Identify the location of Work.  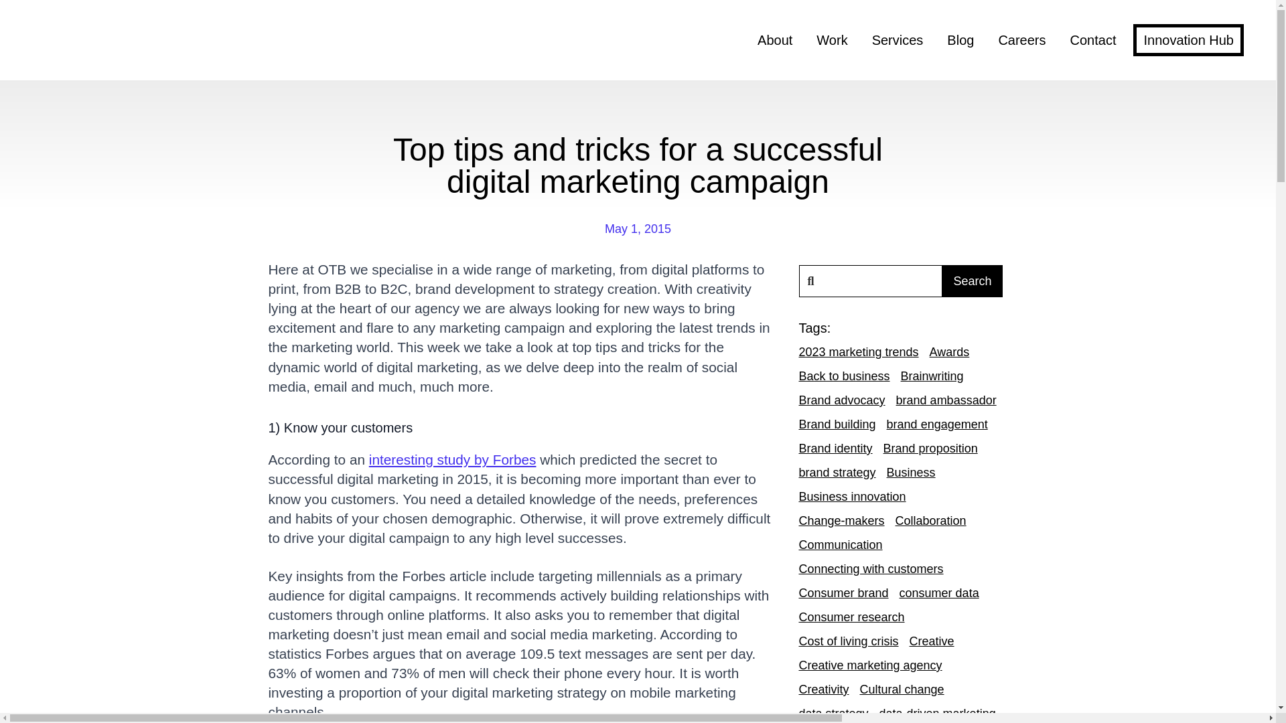
(832, 40).